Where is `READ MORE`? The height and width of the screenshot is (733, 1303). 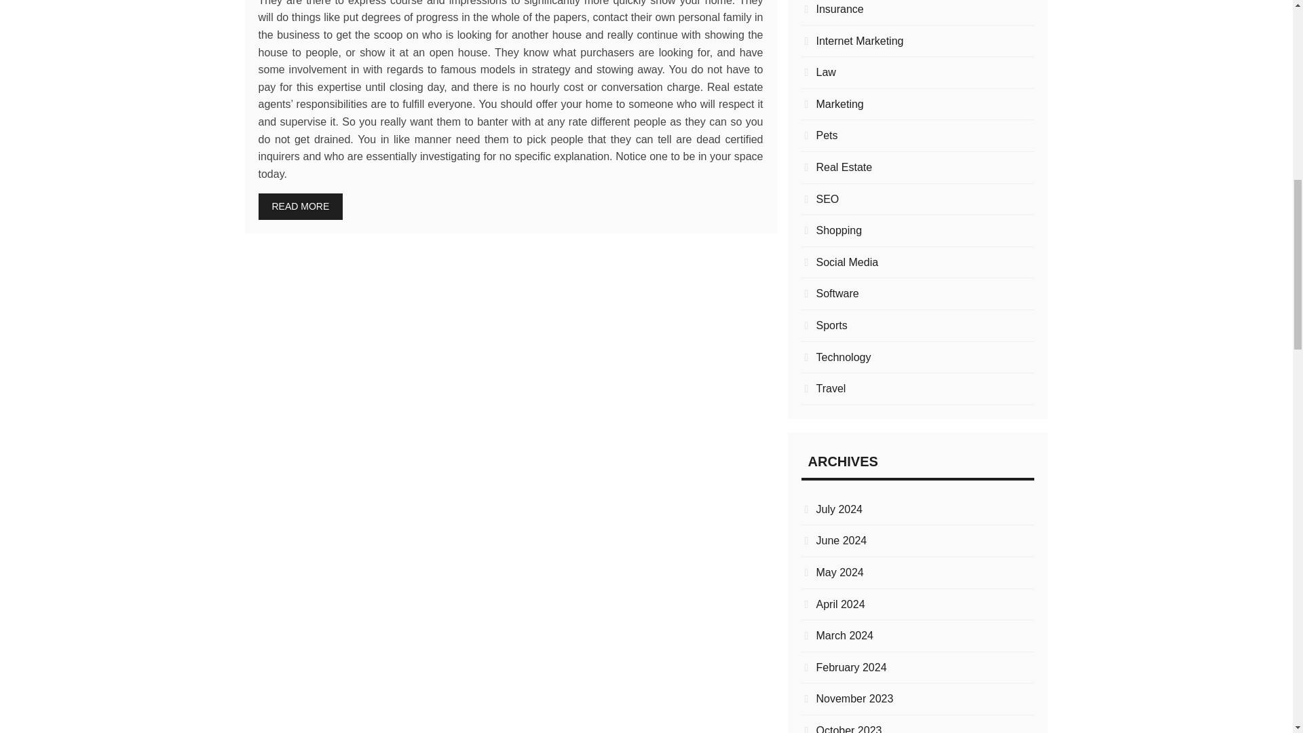
READ MORE is located at coordinates (300, 206).